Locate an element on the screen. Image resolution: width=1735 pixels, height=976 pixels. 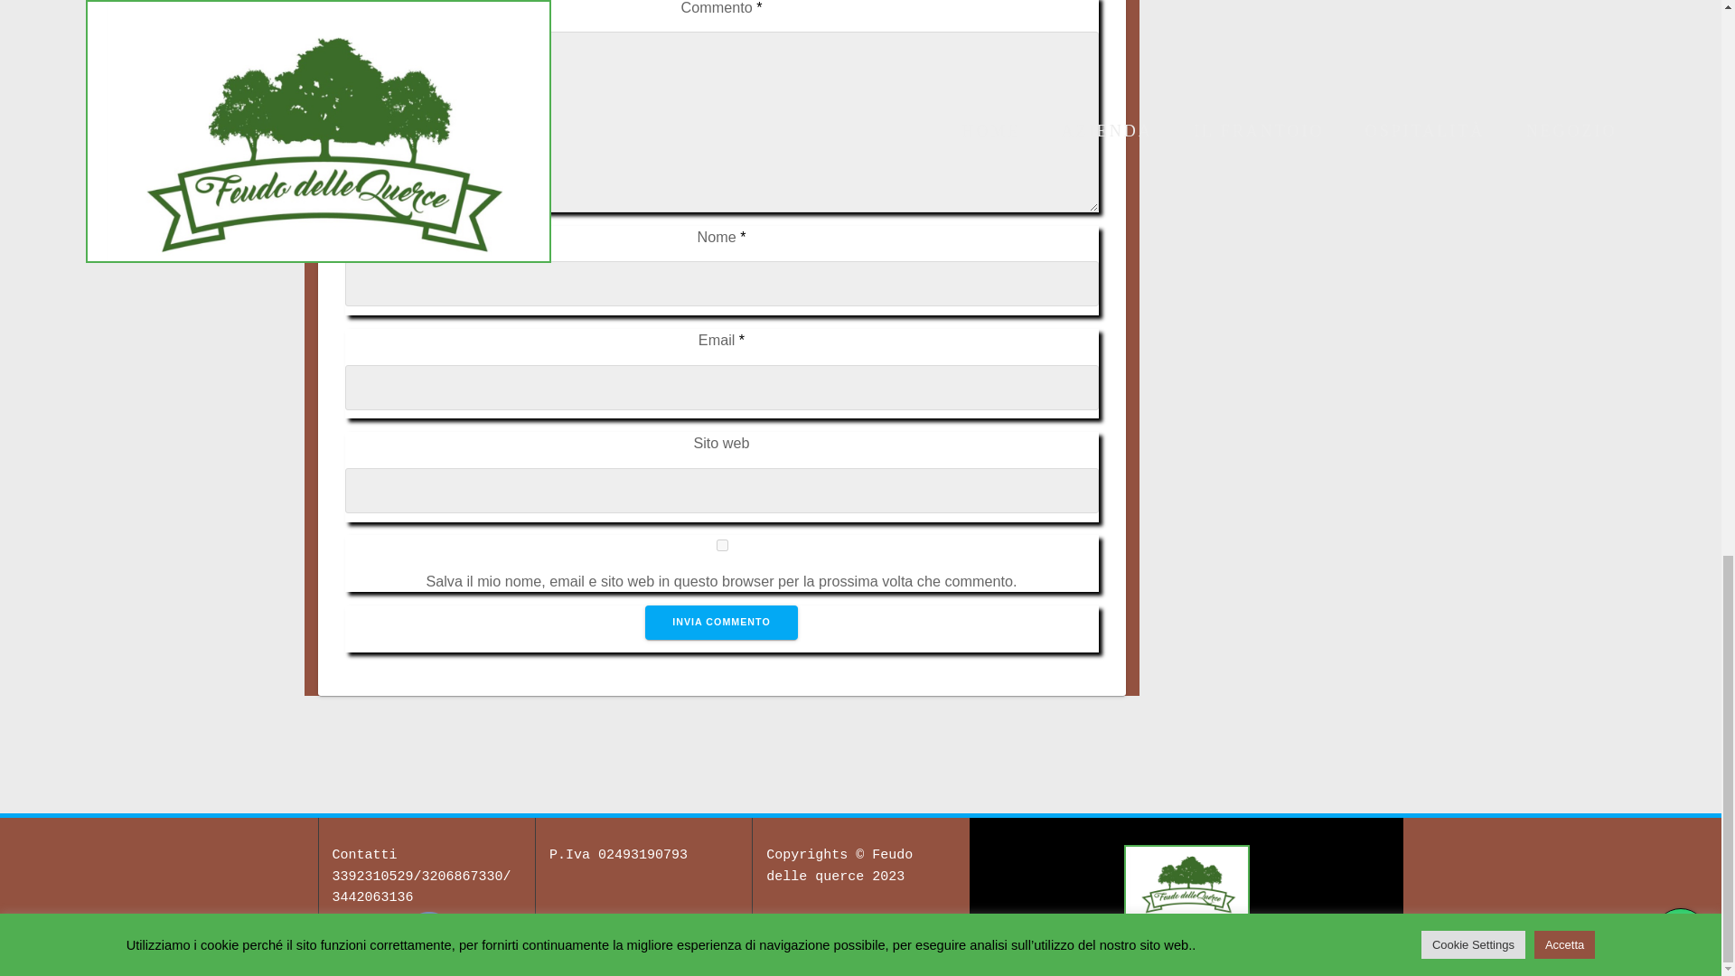
Invia commento is located at coordinates (721, 622).